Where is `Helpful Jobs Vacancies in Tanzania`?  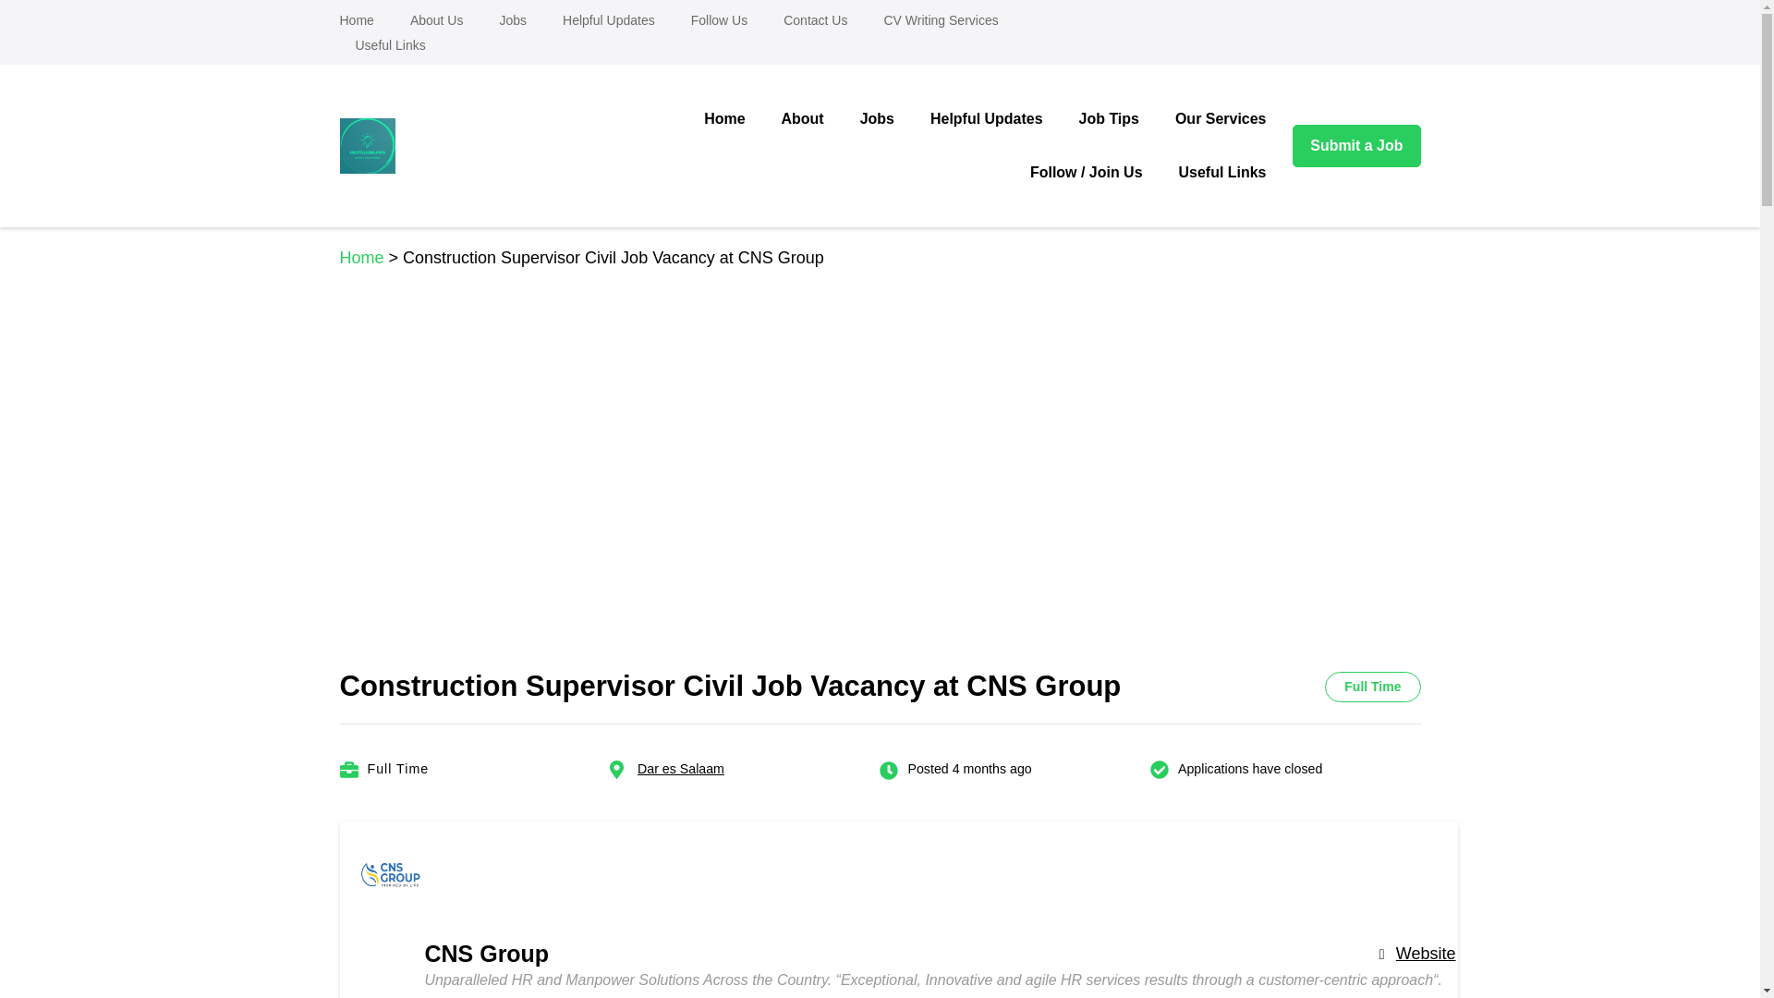 Helpful Jobs Vacancies in Tanzania is located at coordinates (630, 162).